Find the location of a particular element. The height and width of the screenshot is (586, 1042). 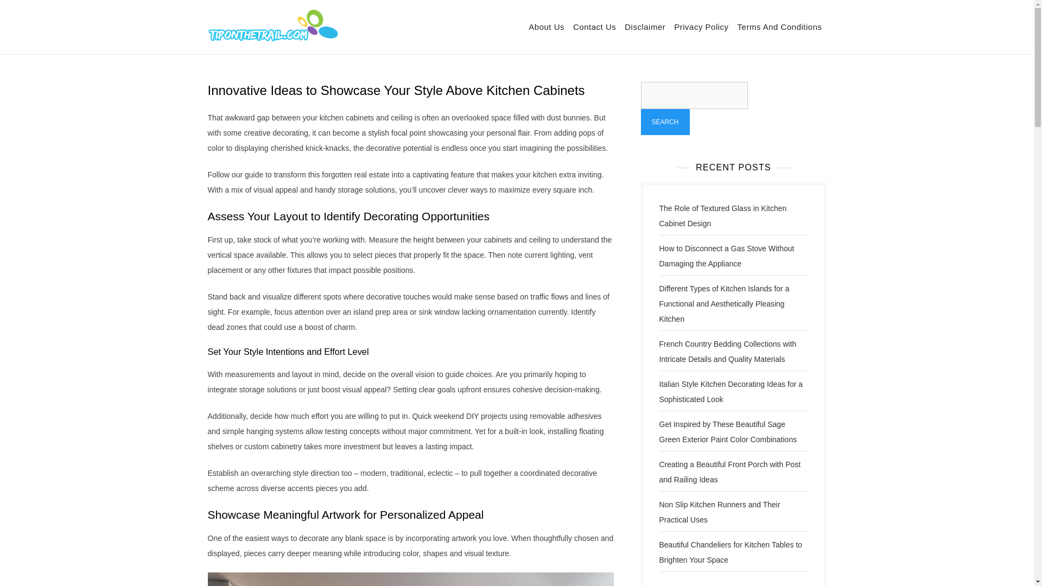

SEARCH is located at coordinates (664, 122).